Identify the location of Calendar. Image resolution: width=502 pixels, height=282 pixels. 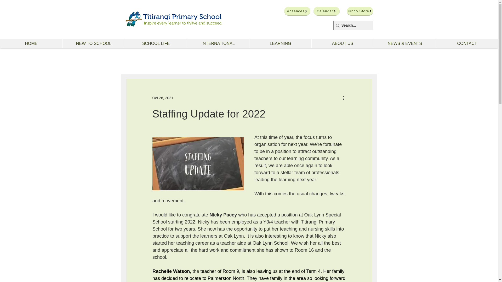
(326, 11).